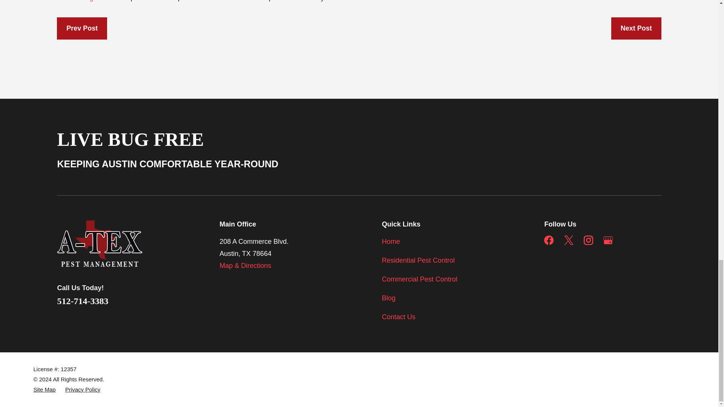 This screenshot has height=407, width=724. What do you see at coordinates (569, 240) in the screenshot?
I see `Twitter` at bounding box center [569, 240].